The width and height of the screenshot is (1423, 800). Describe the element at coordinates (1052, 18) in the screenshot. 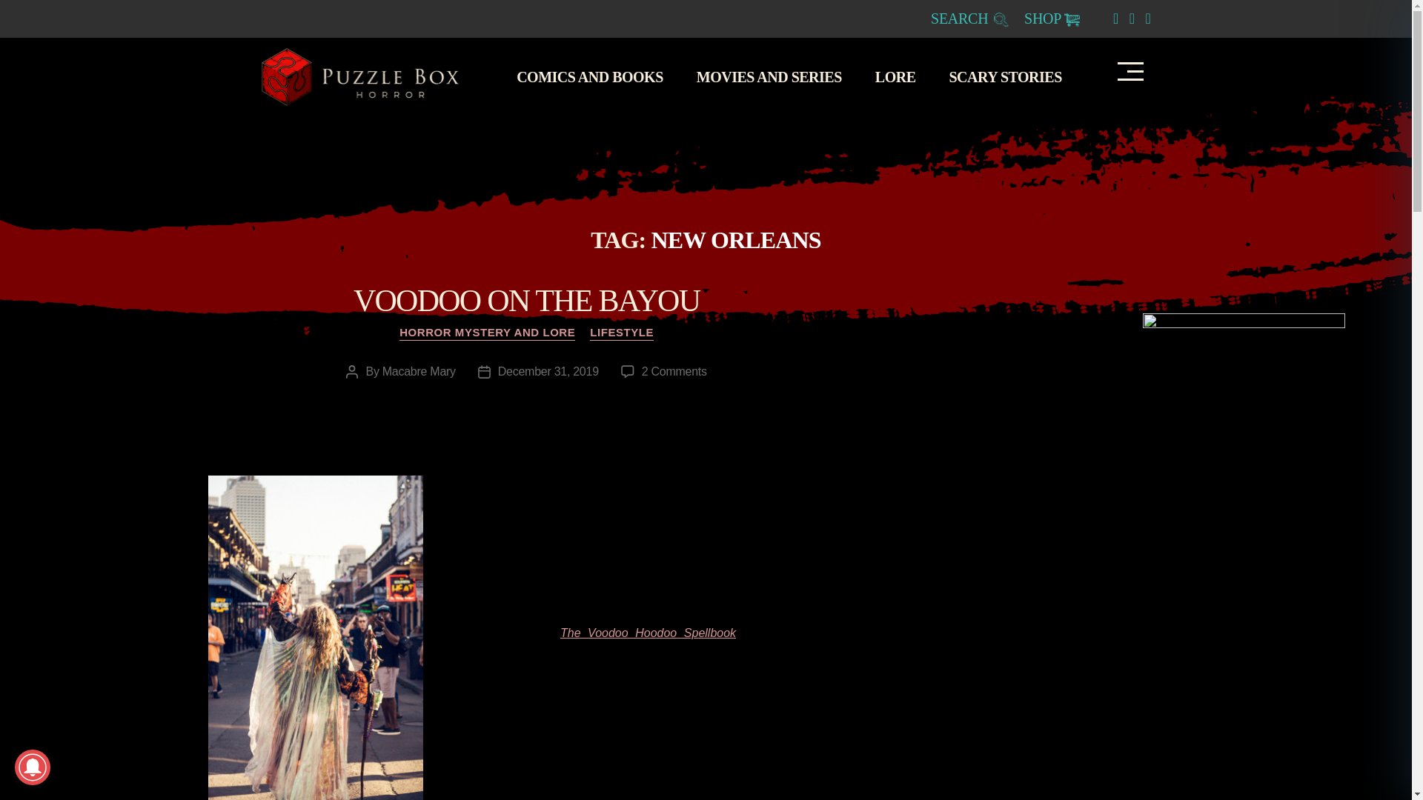

I see `SHOP` at that location.